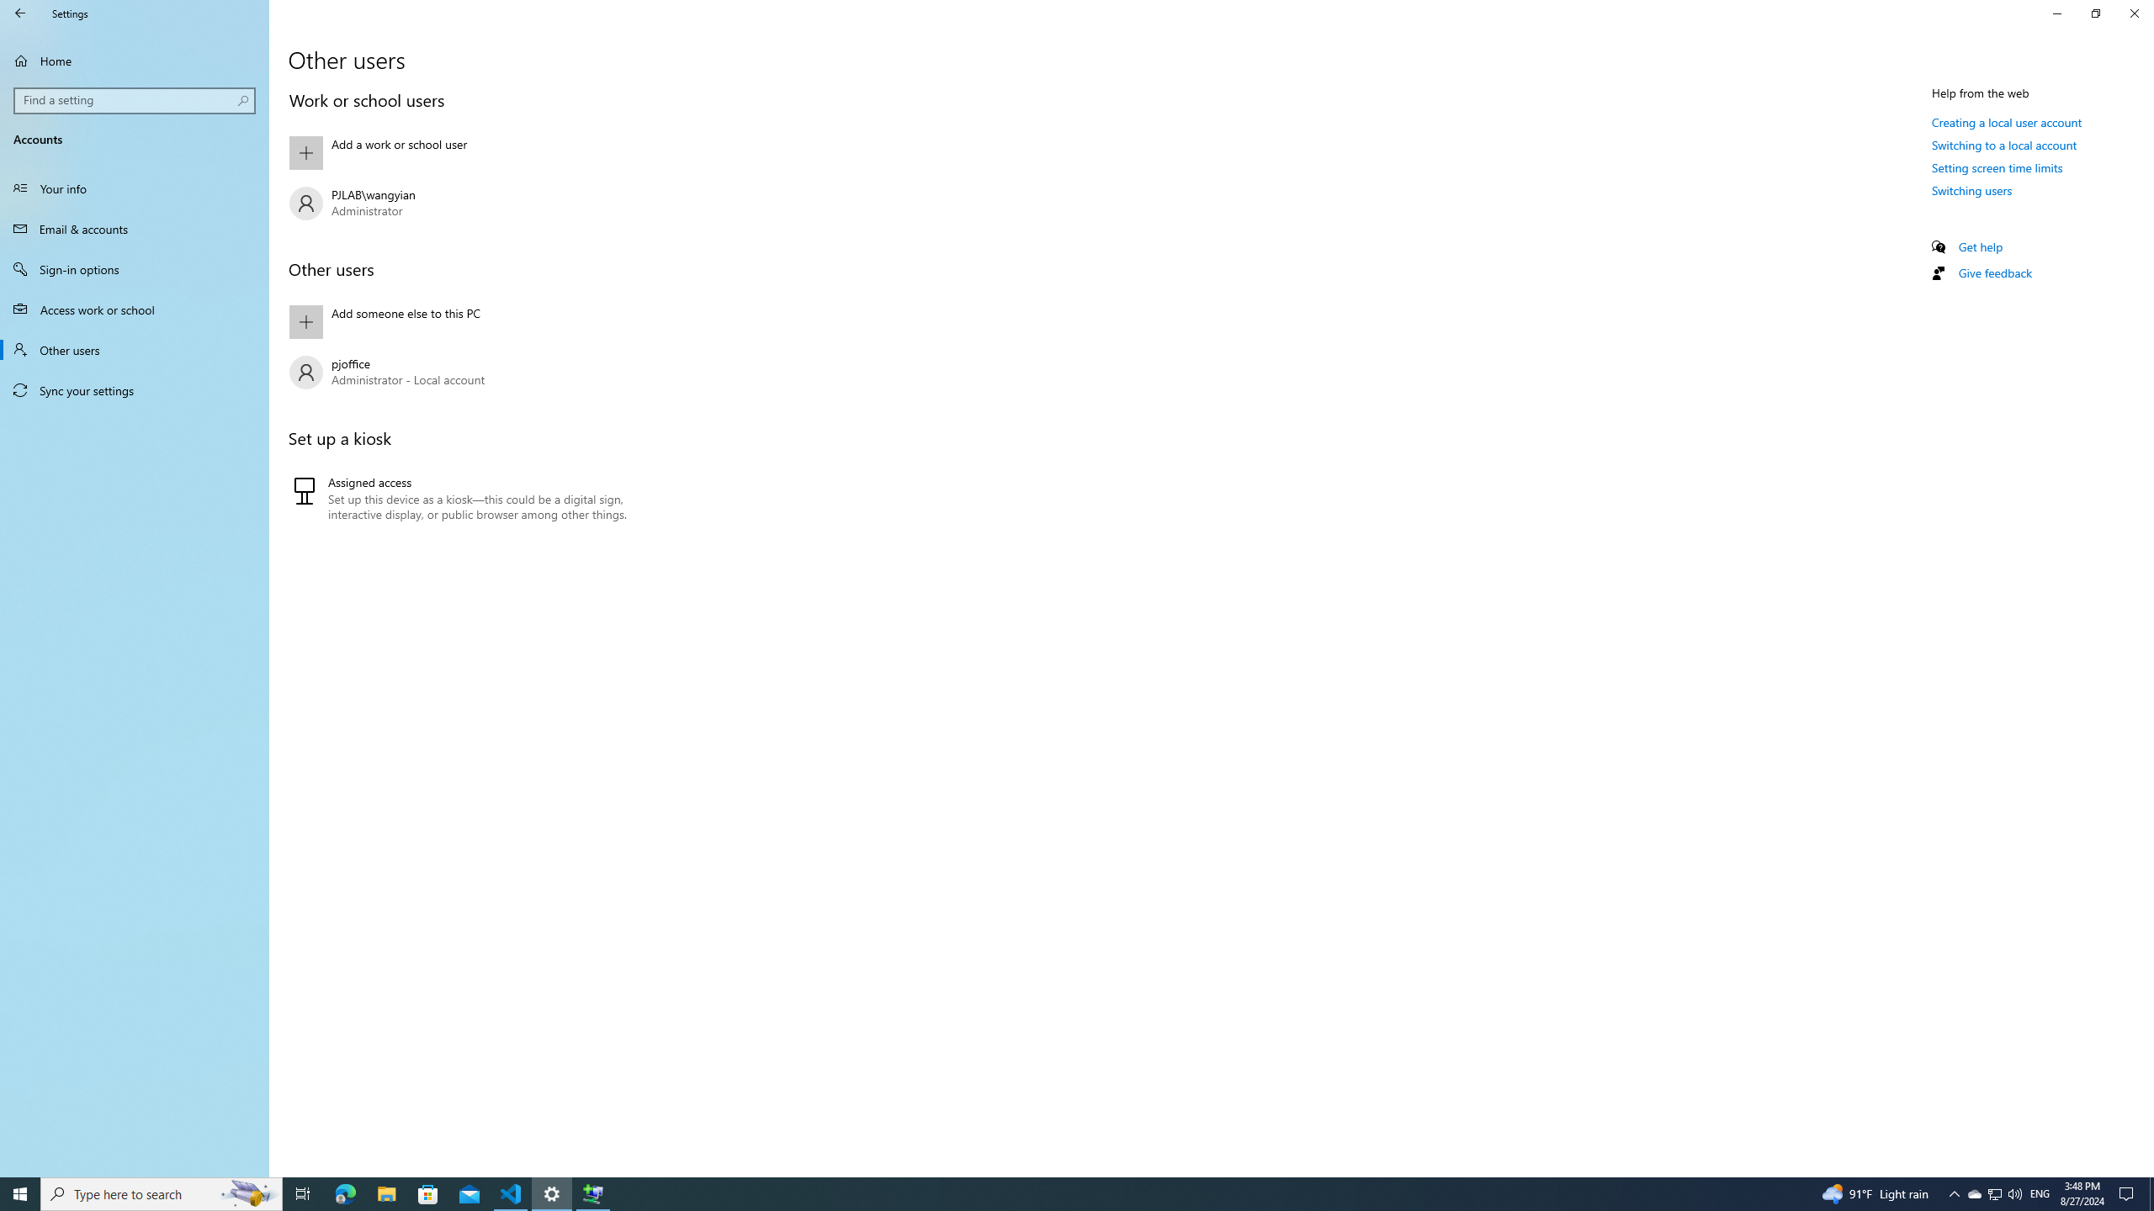 This screenshot has width=2154, height=1211. I want to click on Microsoft Edge, so click(552, 1194).